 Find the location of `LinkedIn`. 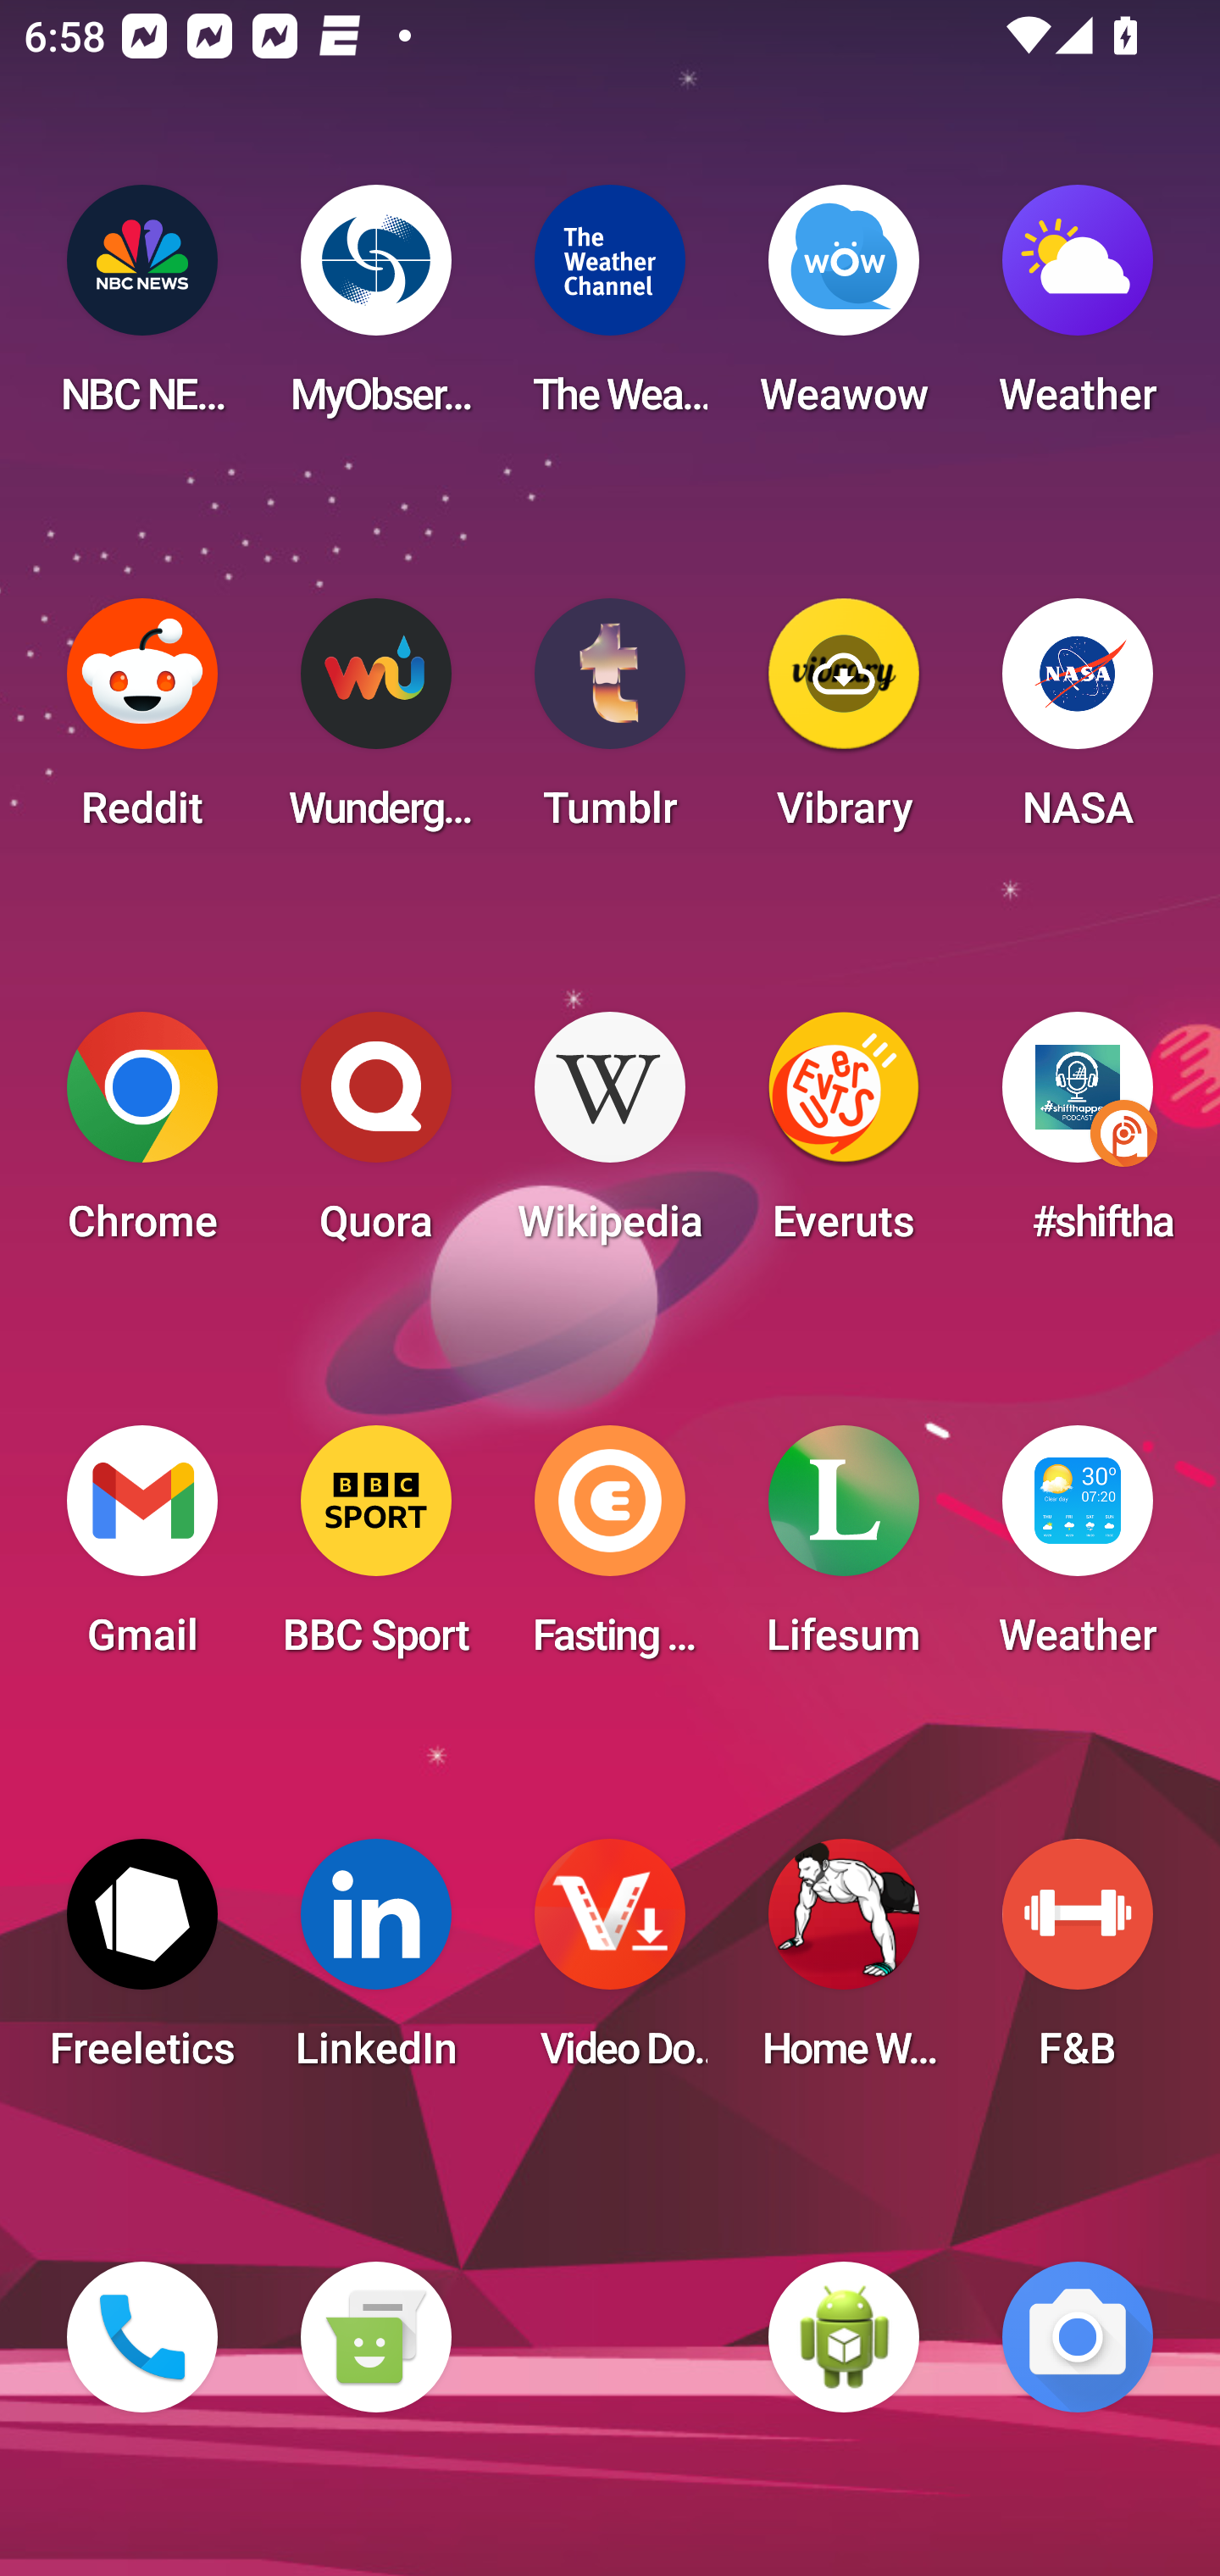

LinkedIn is located at coordinates (375, 1964).